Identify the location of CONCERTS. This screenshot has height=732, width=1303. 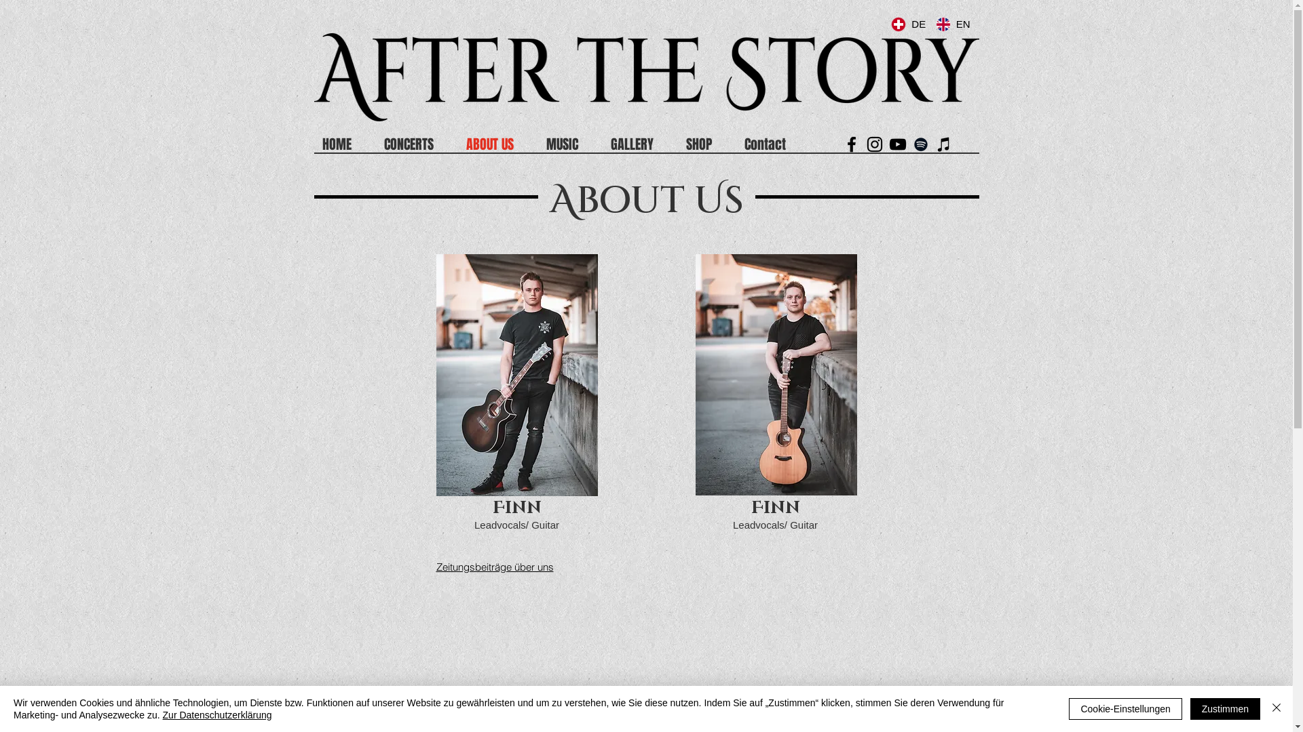
(417, 144).